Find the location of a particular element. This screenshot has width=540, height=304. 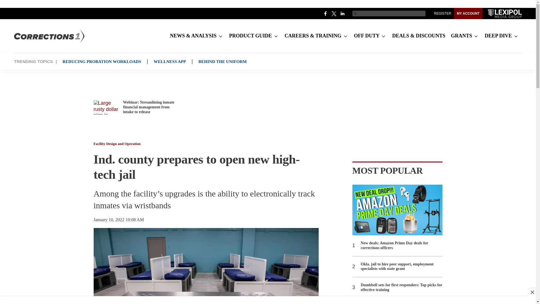

twitter is located at coordinates (334, 14).